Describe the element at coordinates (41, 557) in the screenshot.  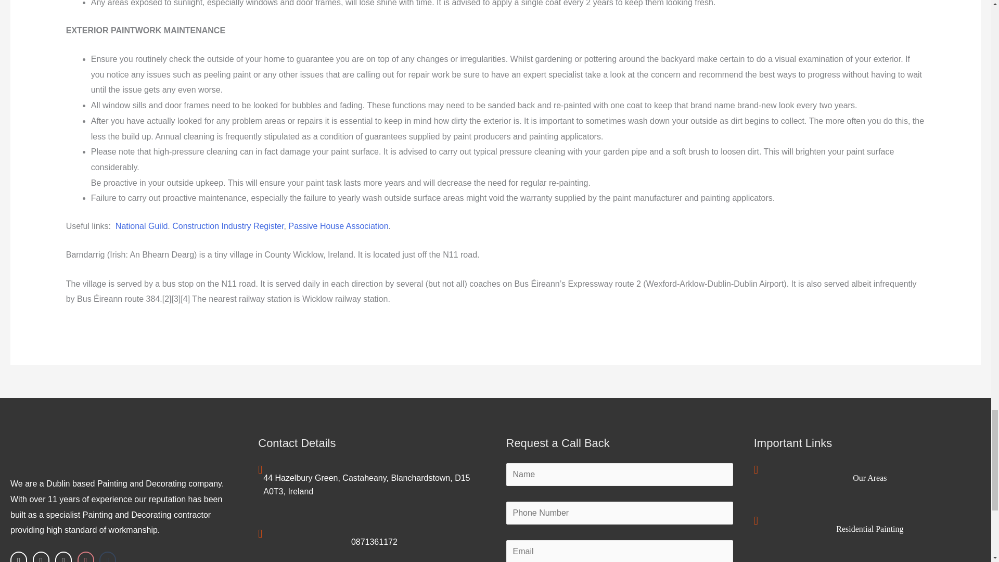
I see ` on Twitter` at that location.